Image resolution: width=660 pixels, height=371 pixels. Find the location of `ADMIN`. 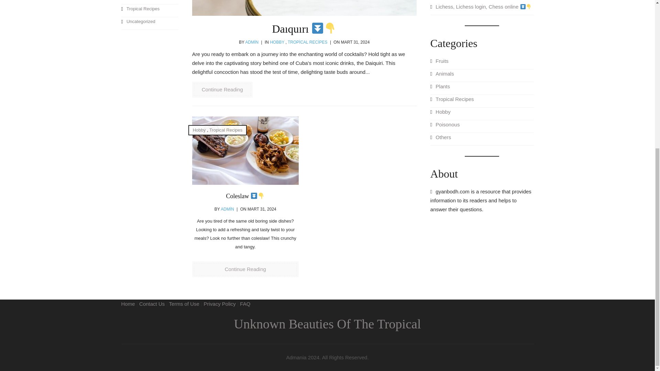

ADMIN is located at coordinates (252, 42).